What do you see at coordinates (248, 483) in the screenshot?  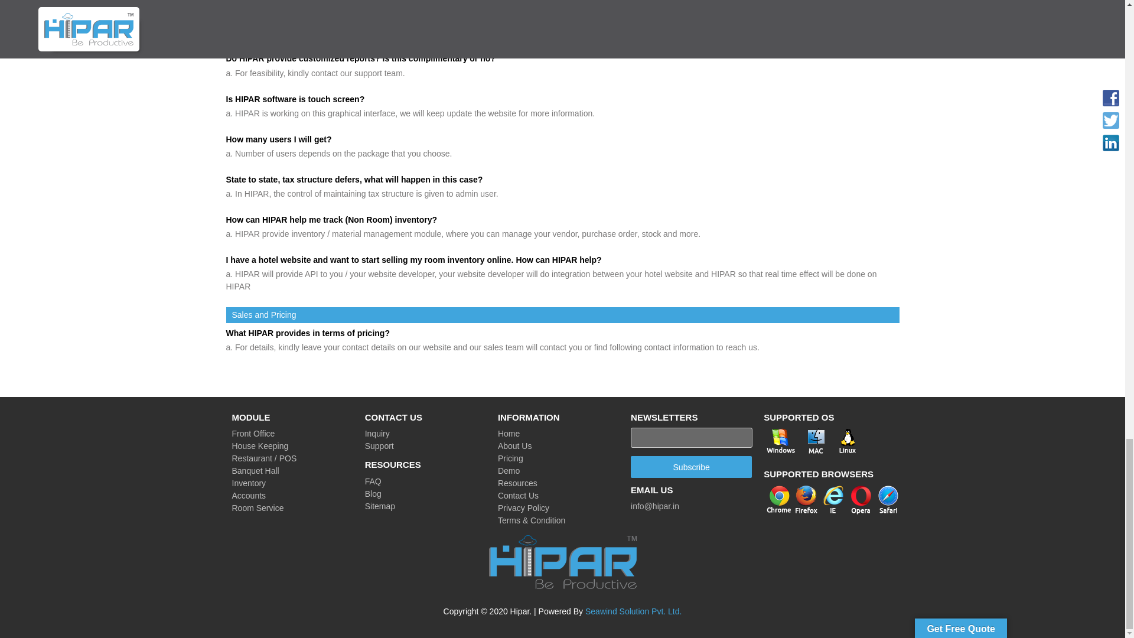 I see `Inventory` at bounding box center [248, 483].